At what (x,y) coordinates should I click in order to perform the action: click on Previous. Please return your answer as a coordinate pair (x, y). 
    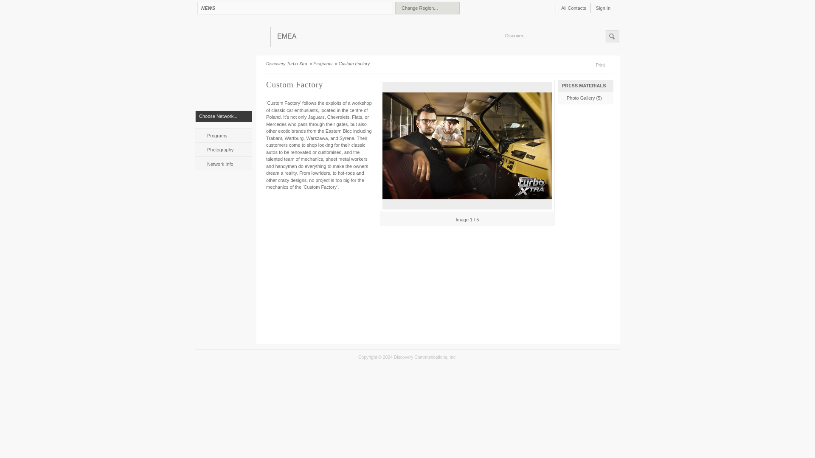
    Looking at the image, I should click on (384, 219).